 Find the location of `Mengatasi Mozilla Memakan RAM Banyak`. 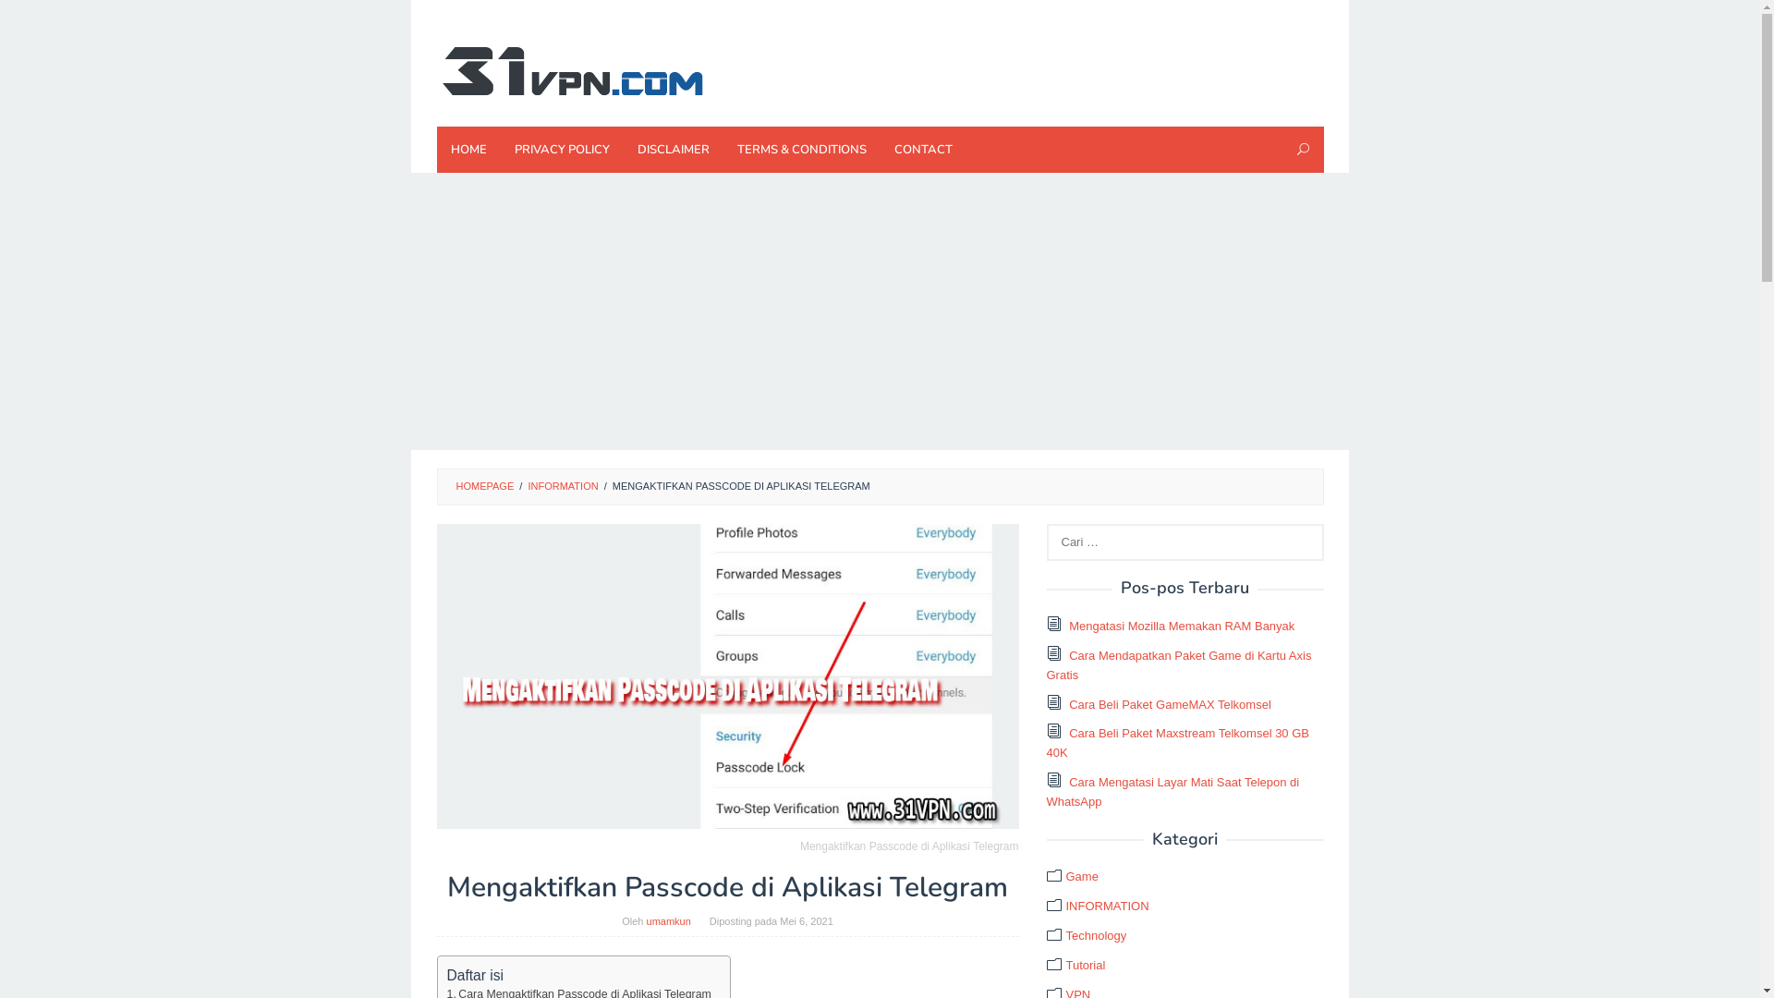

Mengatasi Mozilla Memakan RAM Banyak is located at coordinates (1182, 627).